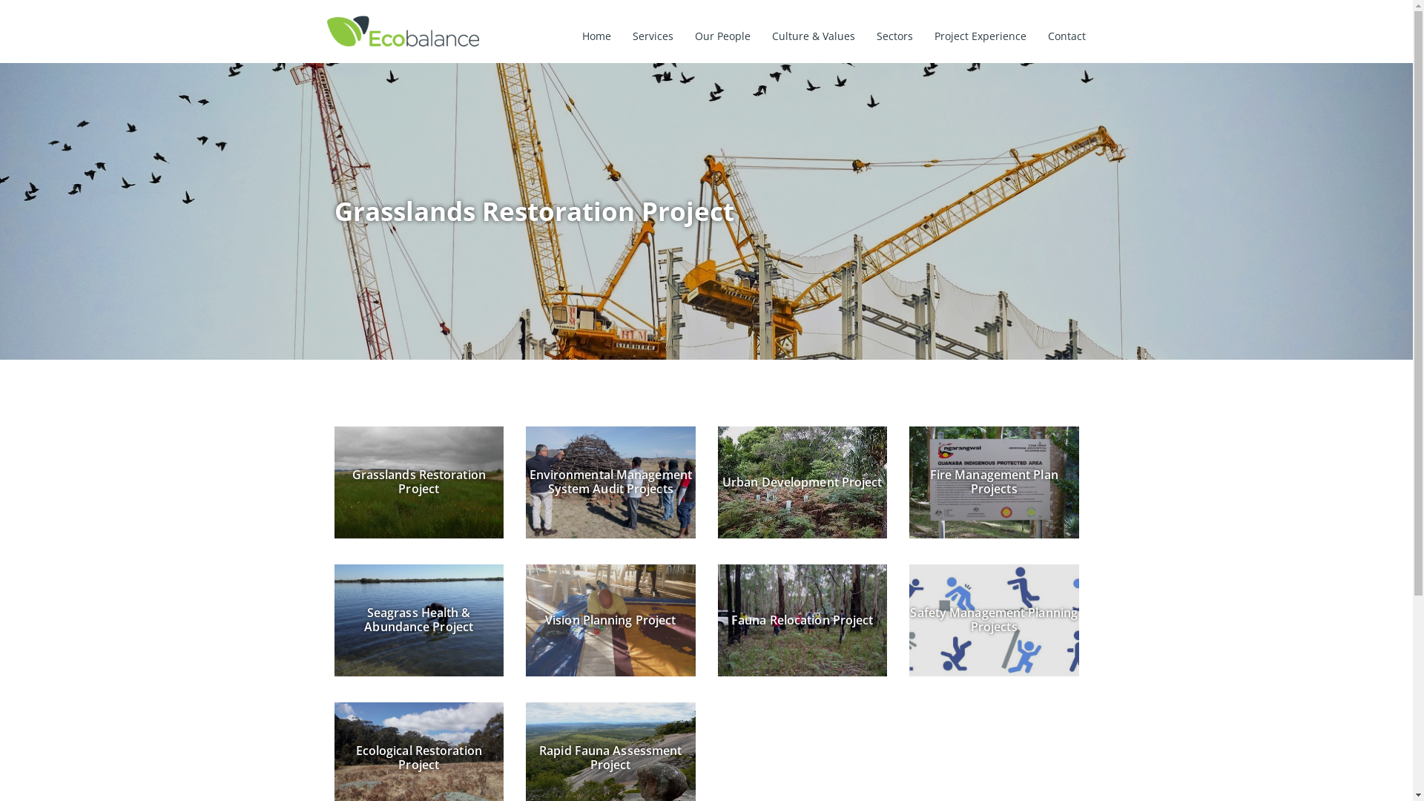  Describe the element at coordinates (418, 620) in the screenshot. I see `Seagrass Health & Abundance Project` at that location.